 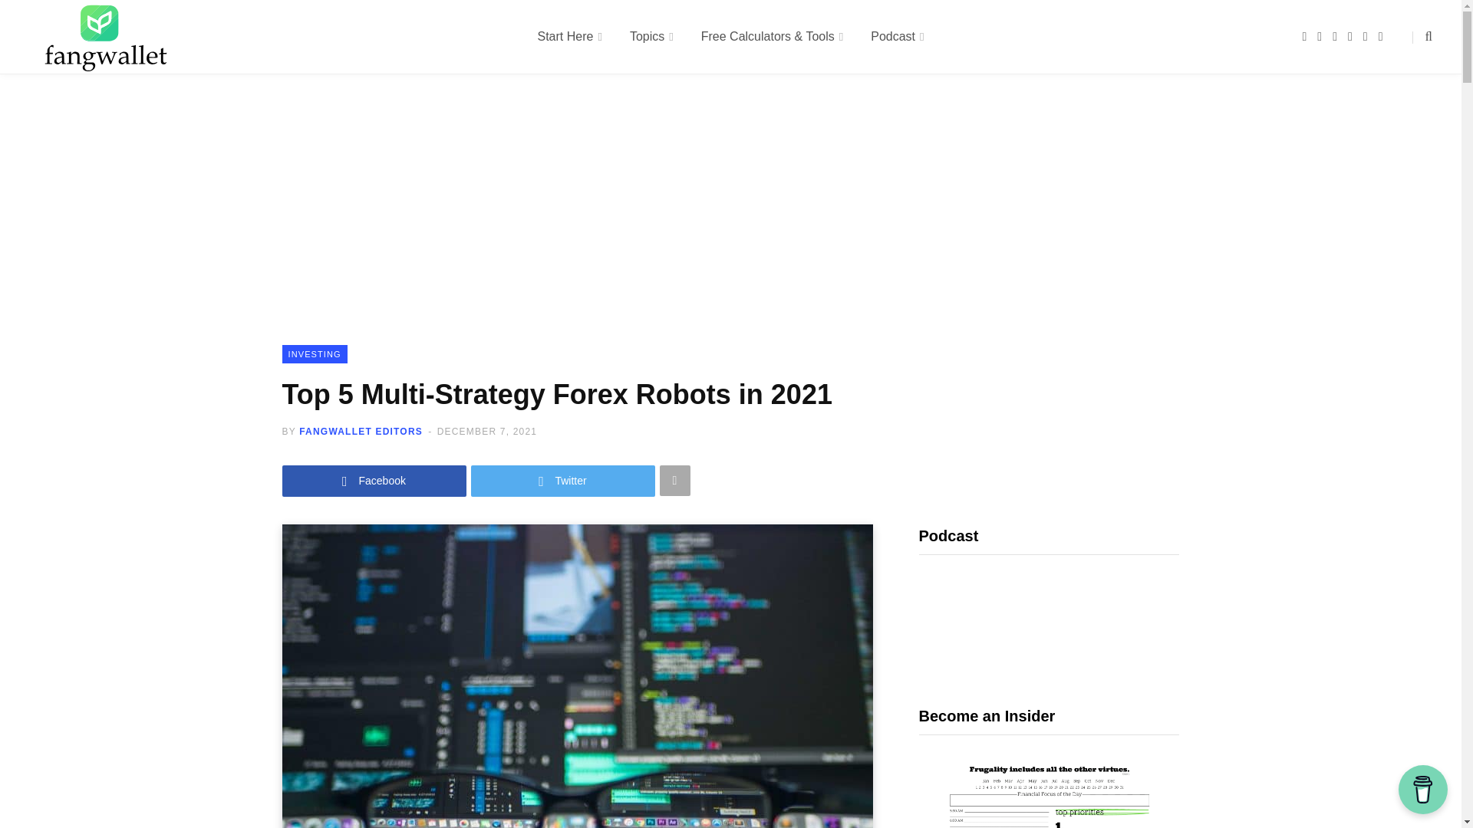 What do you see at coordinates (106, 37) in the screenshot?
I see `FangWallet` at bounding box center [106, 37].